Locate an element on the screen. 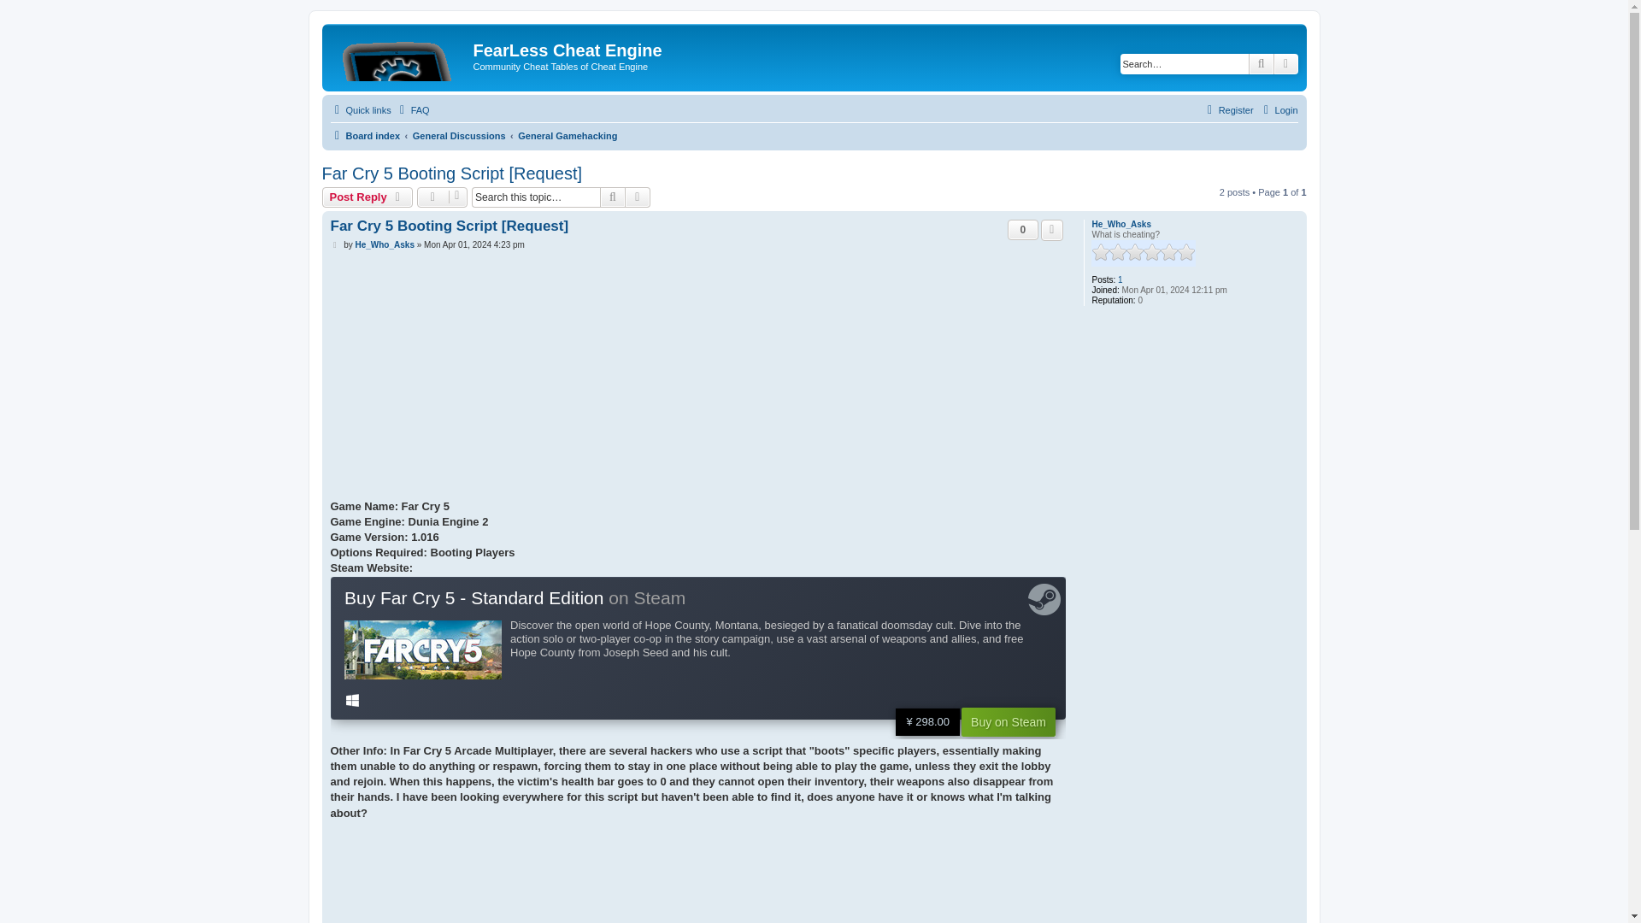  Search is located at coordinates (1262, 63).